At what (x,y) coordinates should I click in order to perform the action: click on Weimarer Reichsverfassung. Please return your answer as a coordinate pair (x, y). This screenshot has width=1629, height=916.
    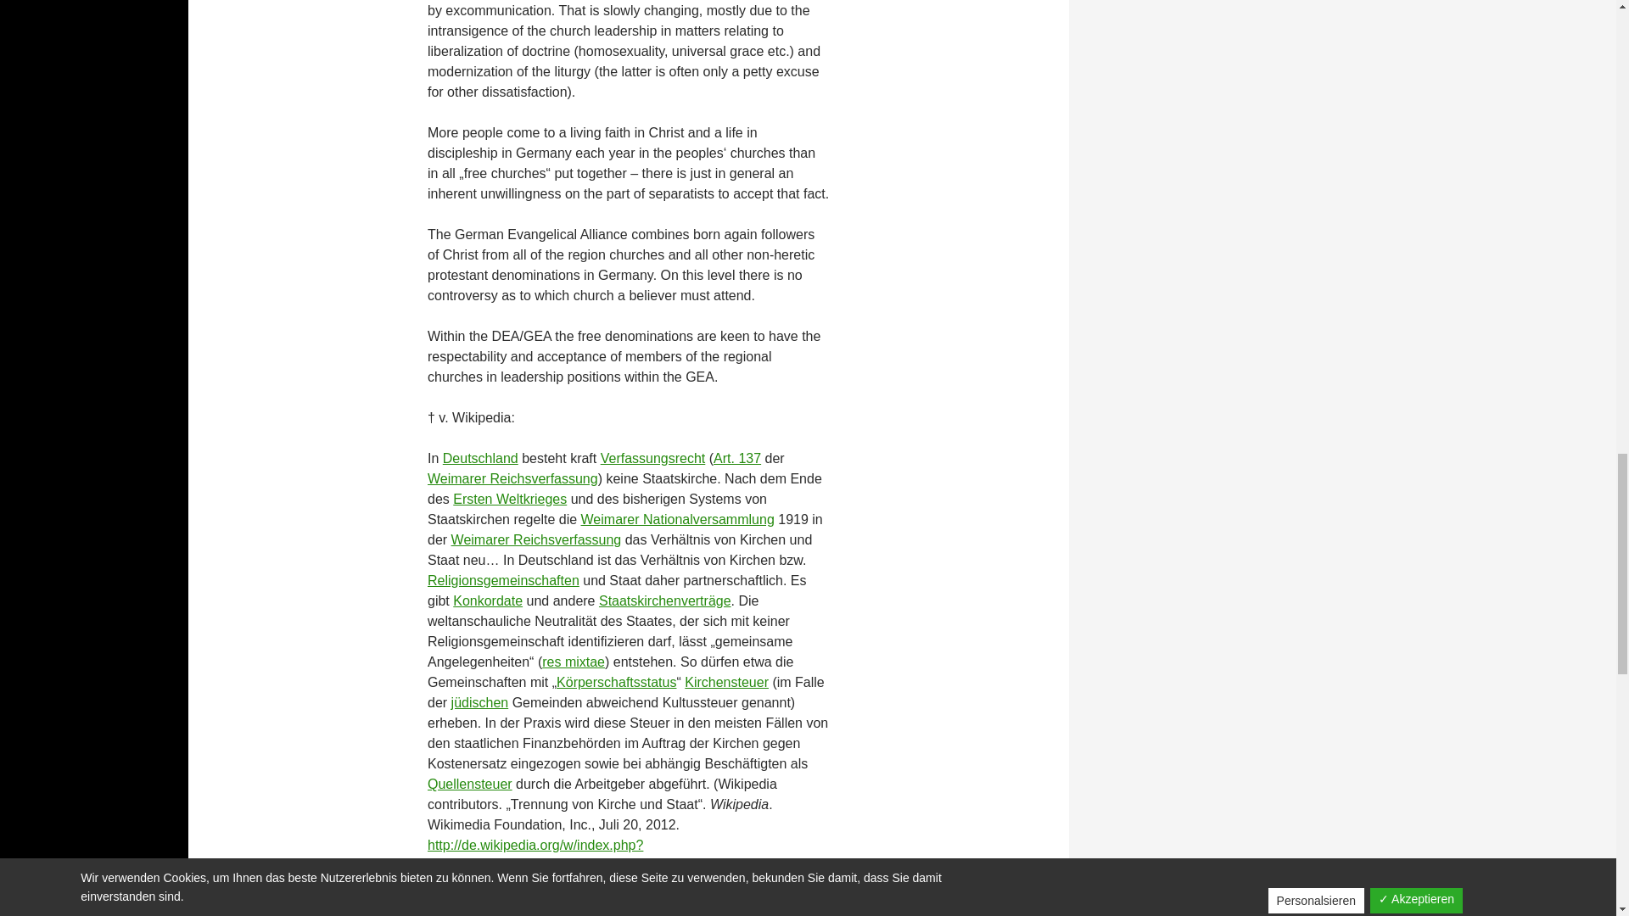
    Looking at the image, I should click on (536, 539).